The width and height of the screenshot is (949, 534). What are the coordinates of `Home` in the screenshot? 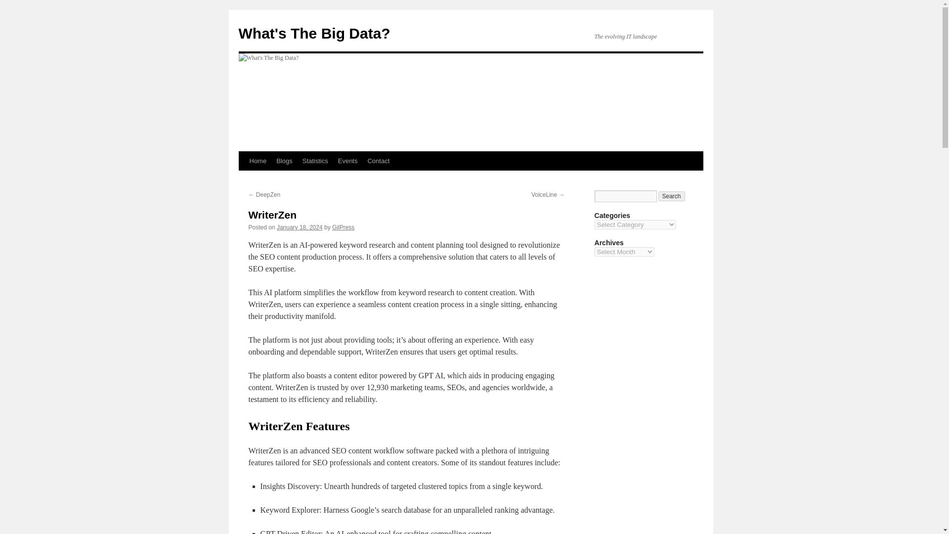 It's located at (258, 161).